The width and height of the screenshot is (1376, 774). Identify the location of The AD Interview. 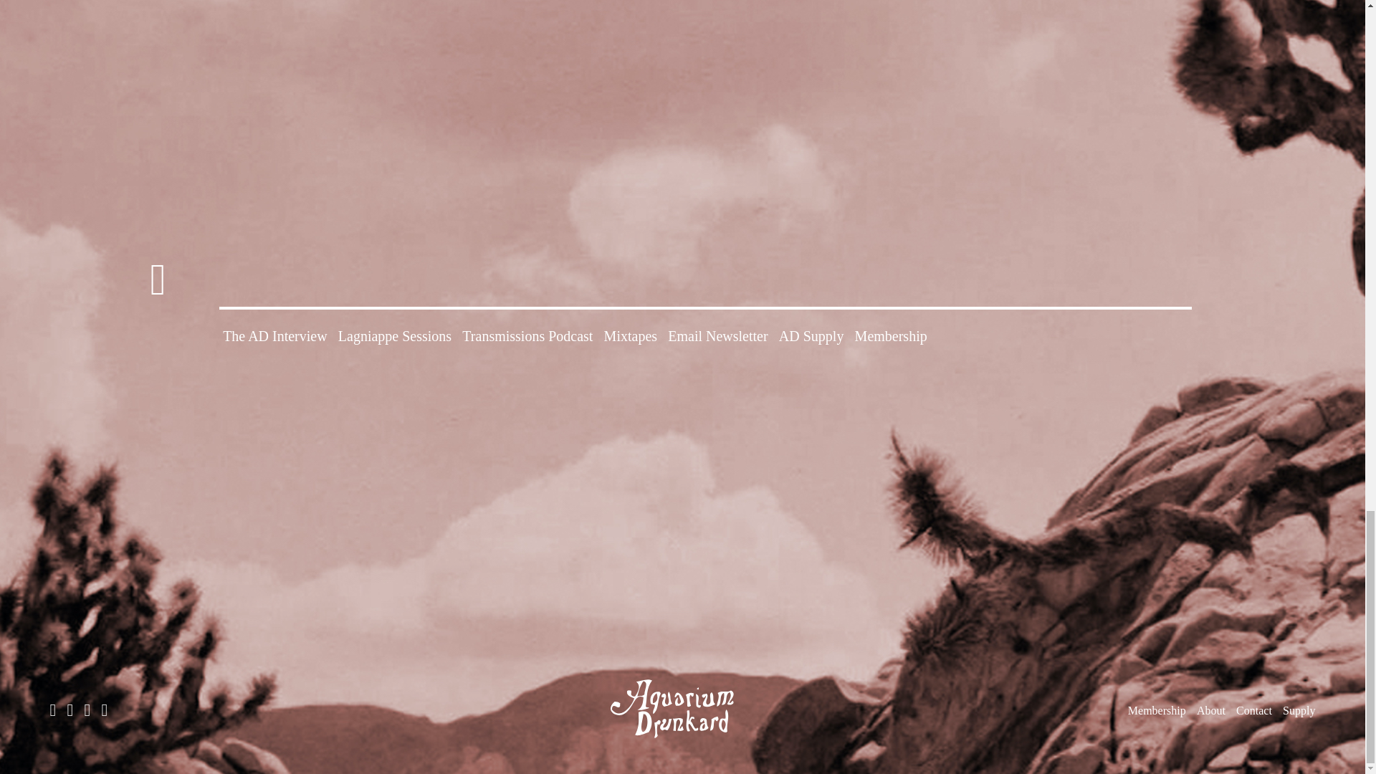
(275, 335).